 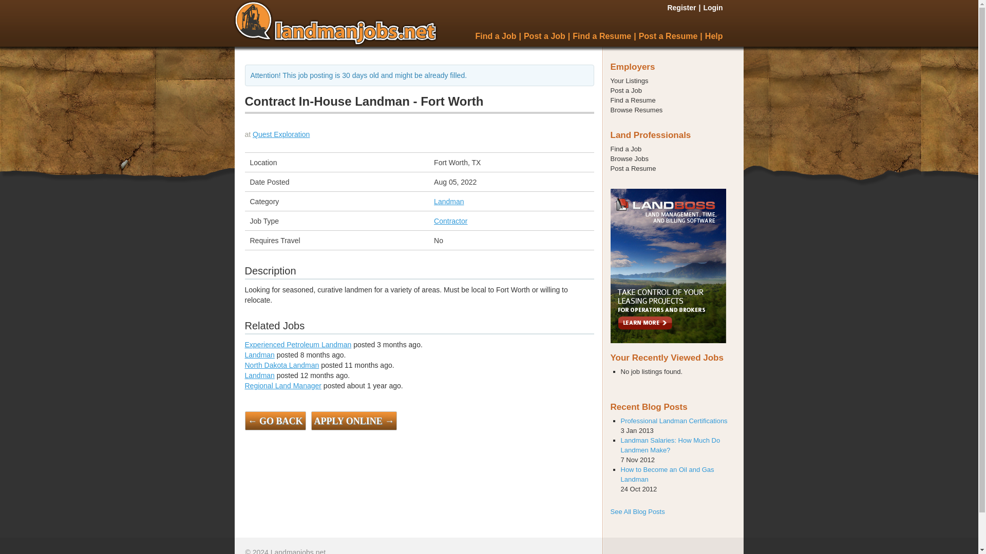 I want to click on Landman, so click(x=259, y=375).